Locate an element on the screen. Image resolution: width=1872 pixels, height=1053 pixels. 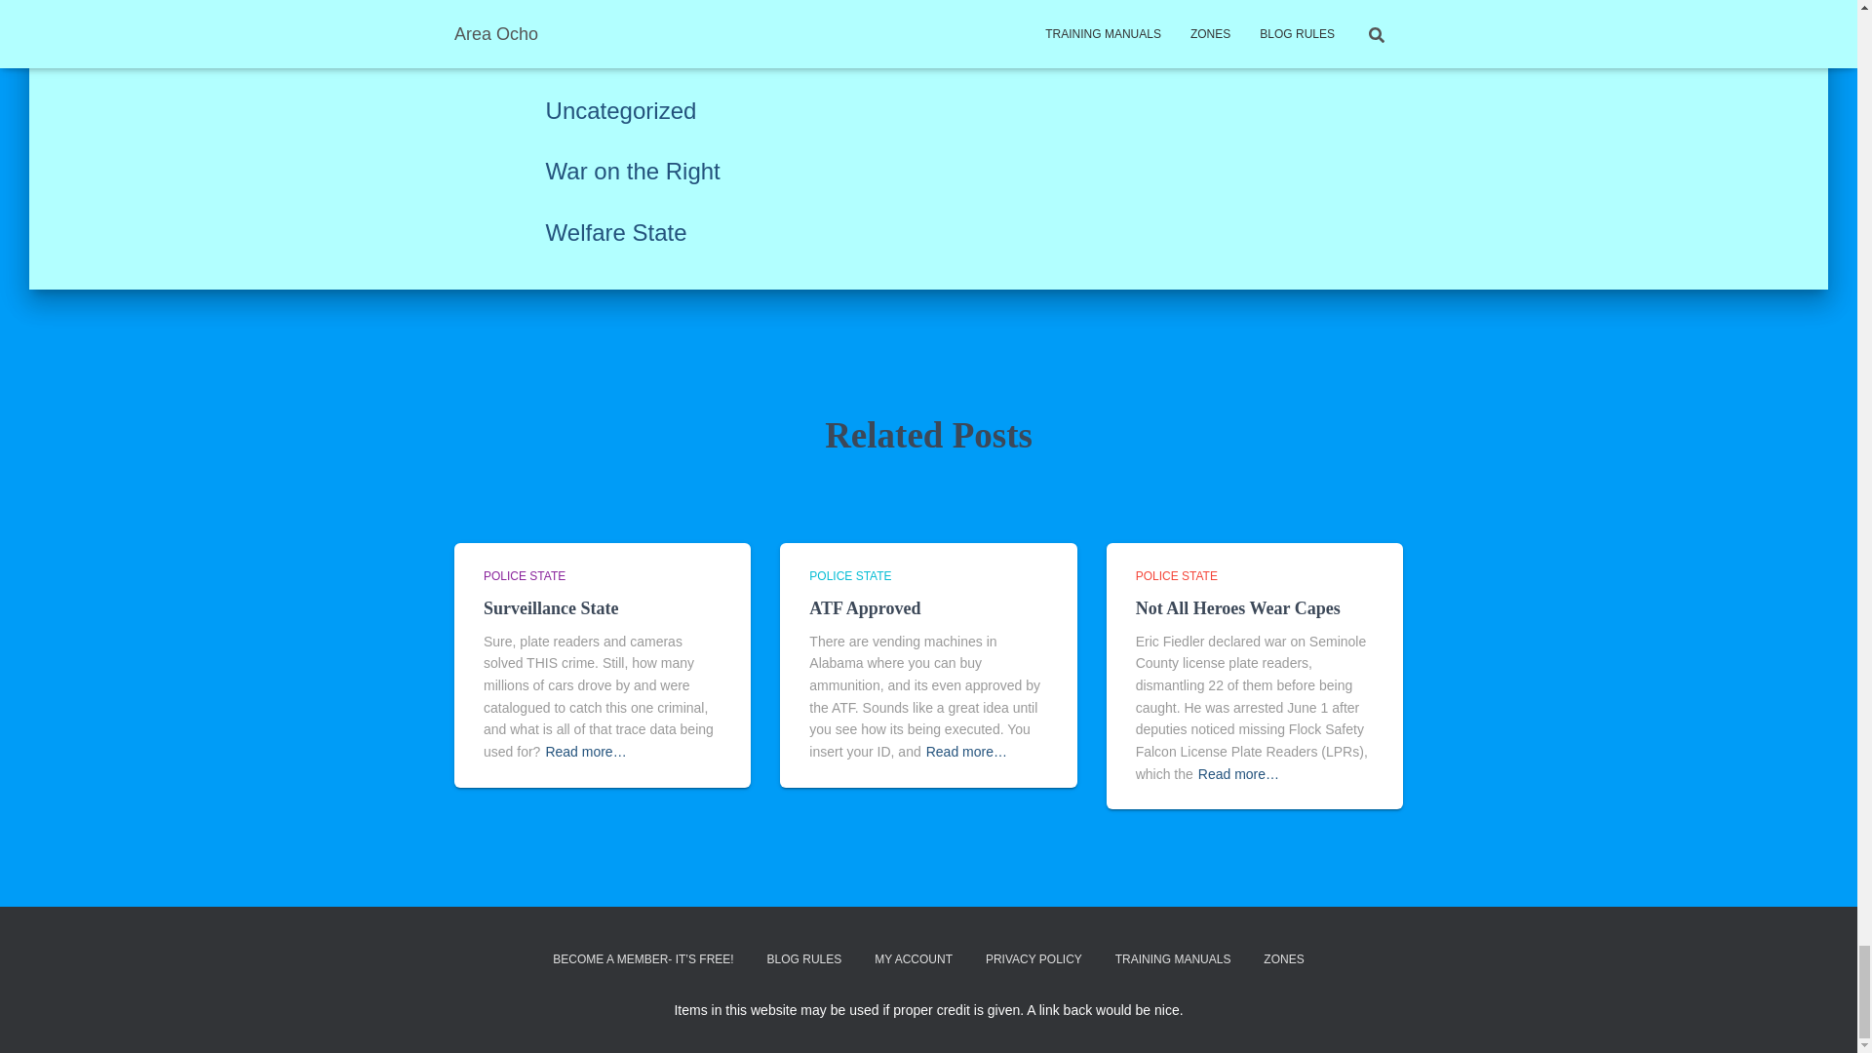
Surveillance State is located at coordinates (550, 608).